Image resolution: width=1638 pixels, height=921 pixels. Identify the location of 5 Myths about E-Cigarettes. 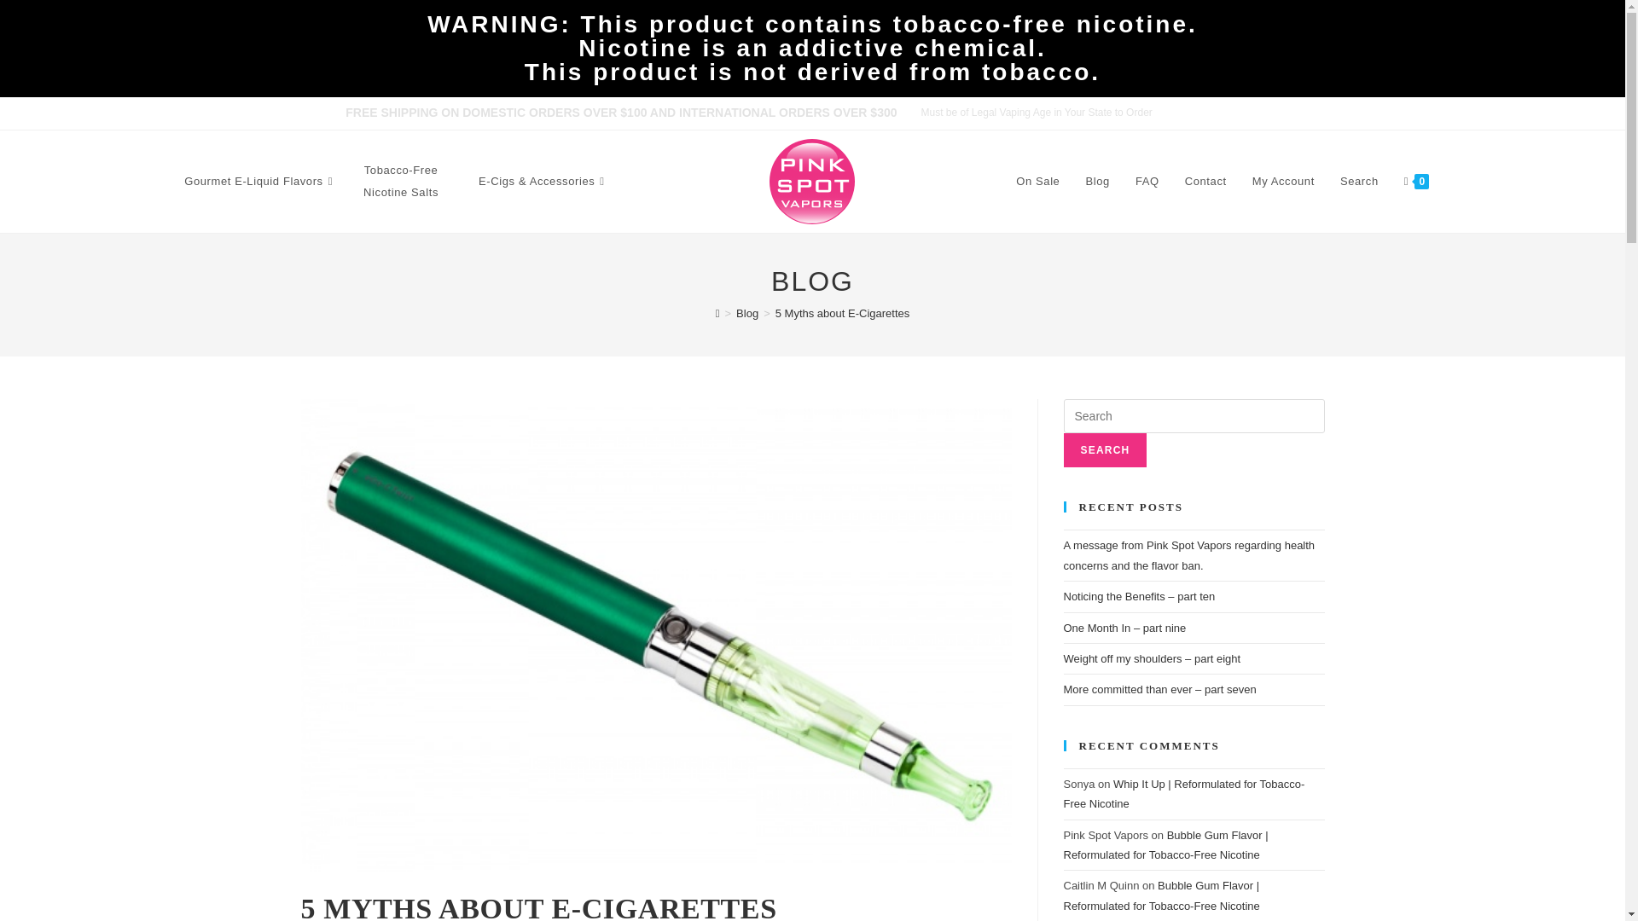
(843, 312).